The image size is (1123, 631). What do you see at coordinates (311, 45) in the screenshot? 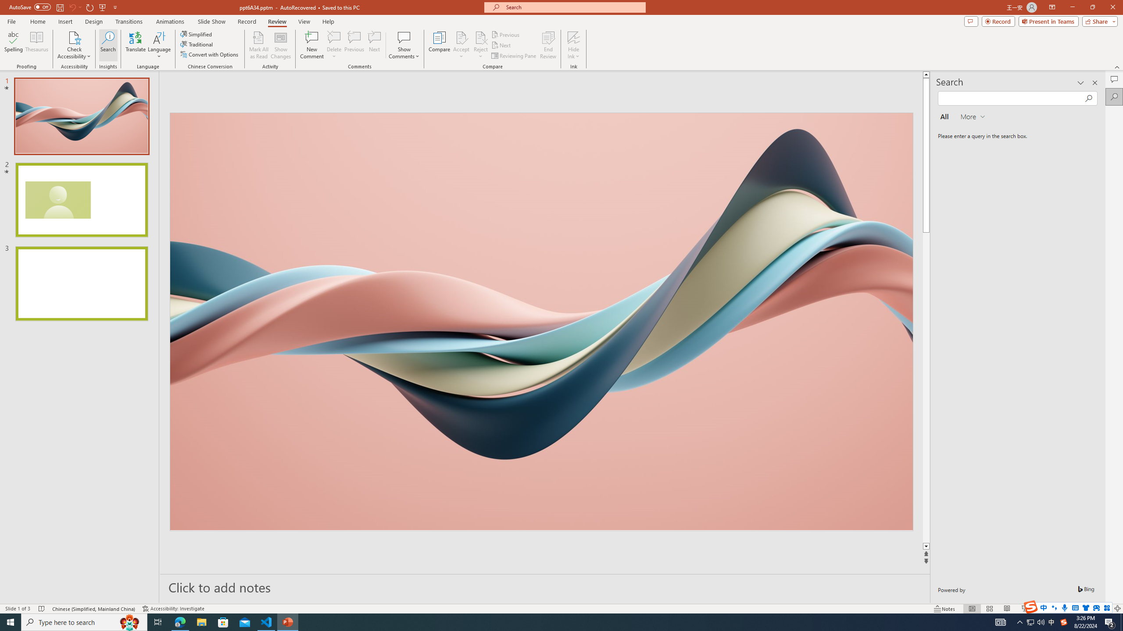
I see `New Comment` at bounding box center [311, 45].